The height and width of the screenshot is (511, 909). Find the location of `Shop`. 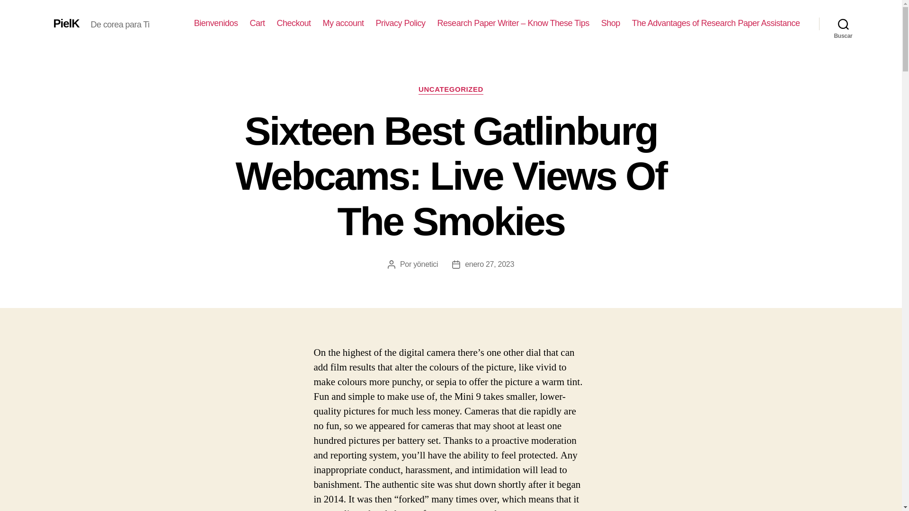

Shop is located at coordinates (610, 23).